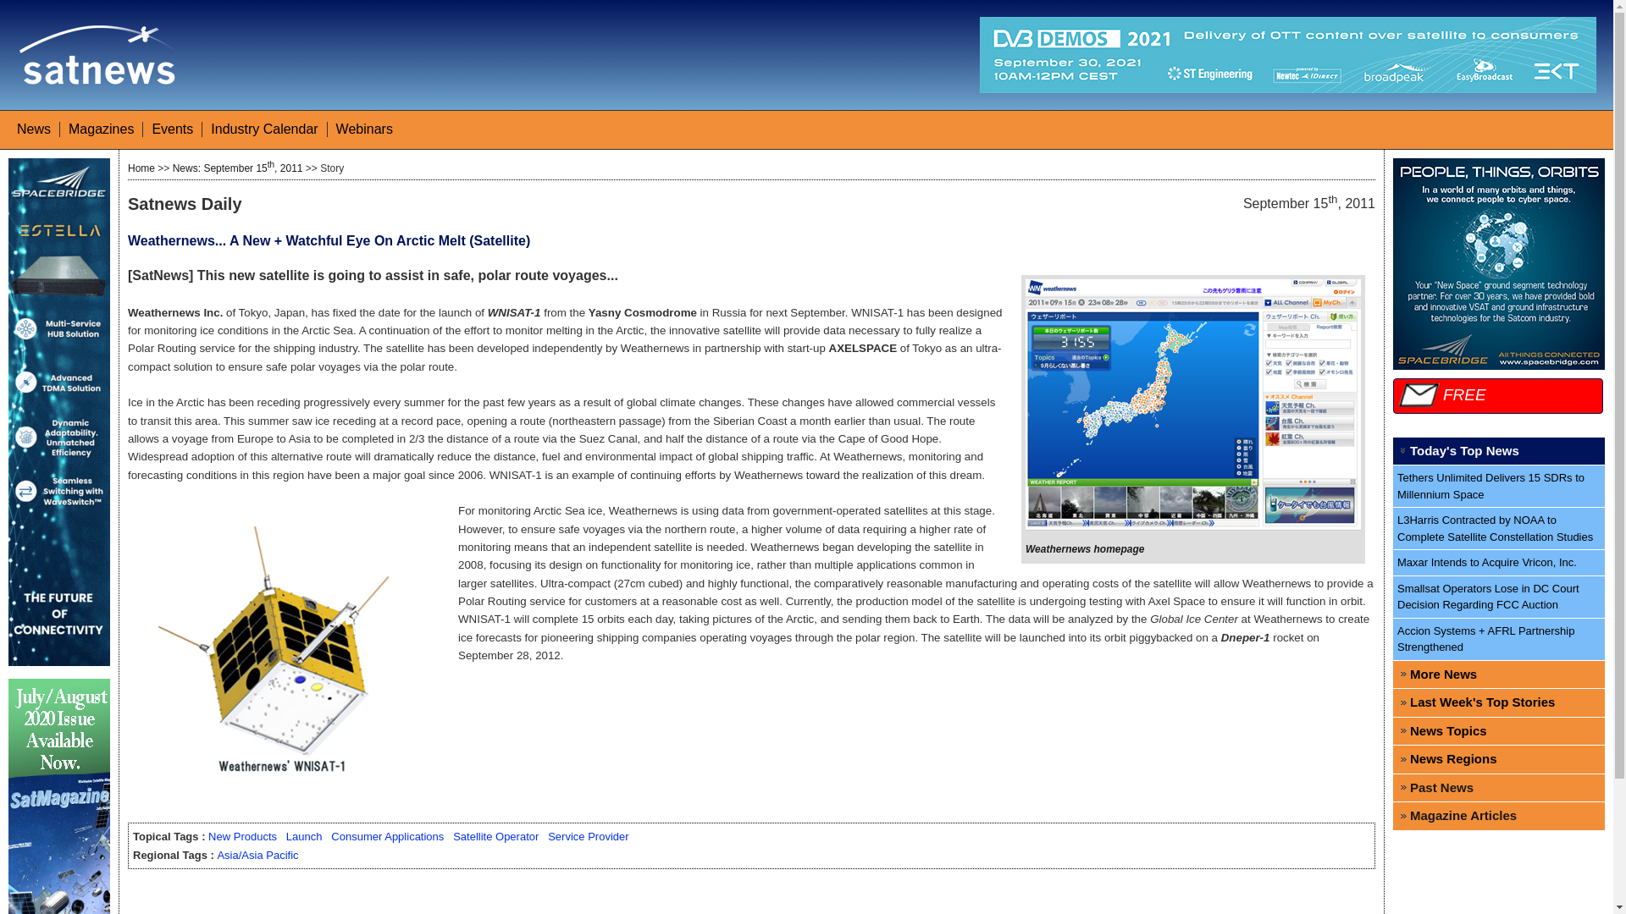 The height and width of the screenshot is (914, 1626). What do you see at coordinates (264, 129) in the screenshot?
I see `Industry Calendar` at bounding box center [264, 129].